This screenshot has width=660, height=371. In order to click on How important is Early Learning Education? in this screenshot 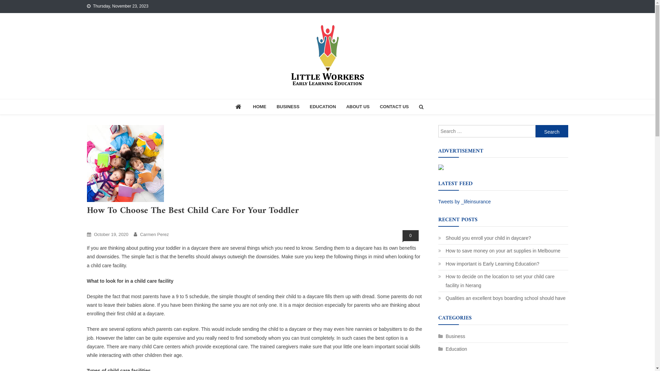, I will do `click(488, 264)`.